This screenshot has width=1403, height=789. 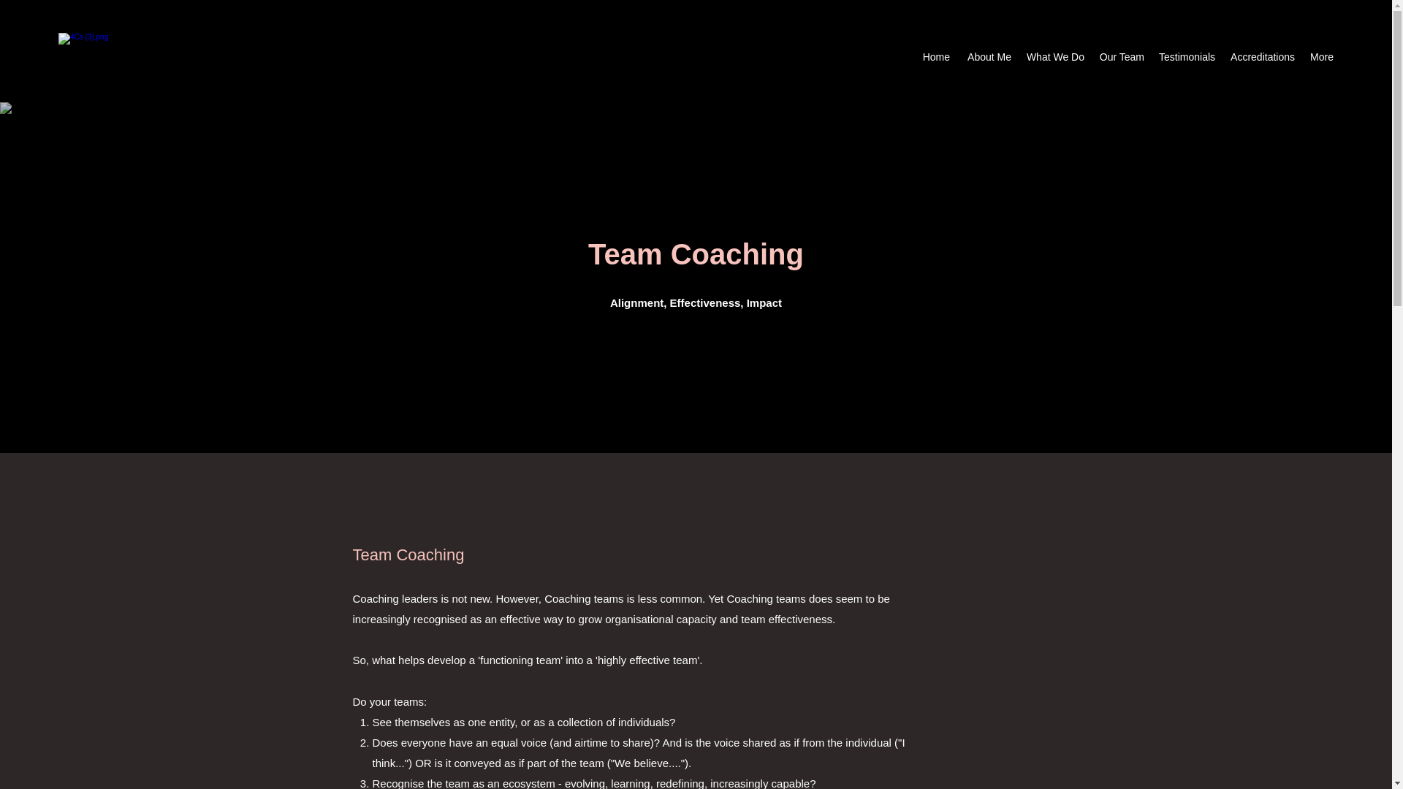 What do you see at coordinates (1054, 56) in the screenshot?
I see `What We Do` at bounding box center [1054, 56].